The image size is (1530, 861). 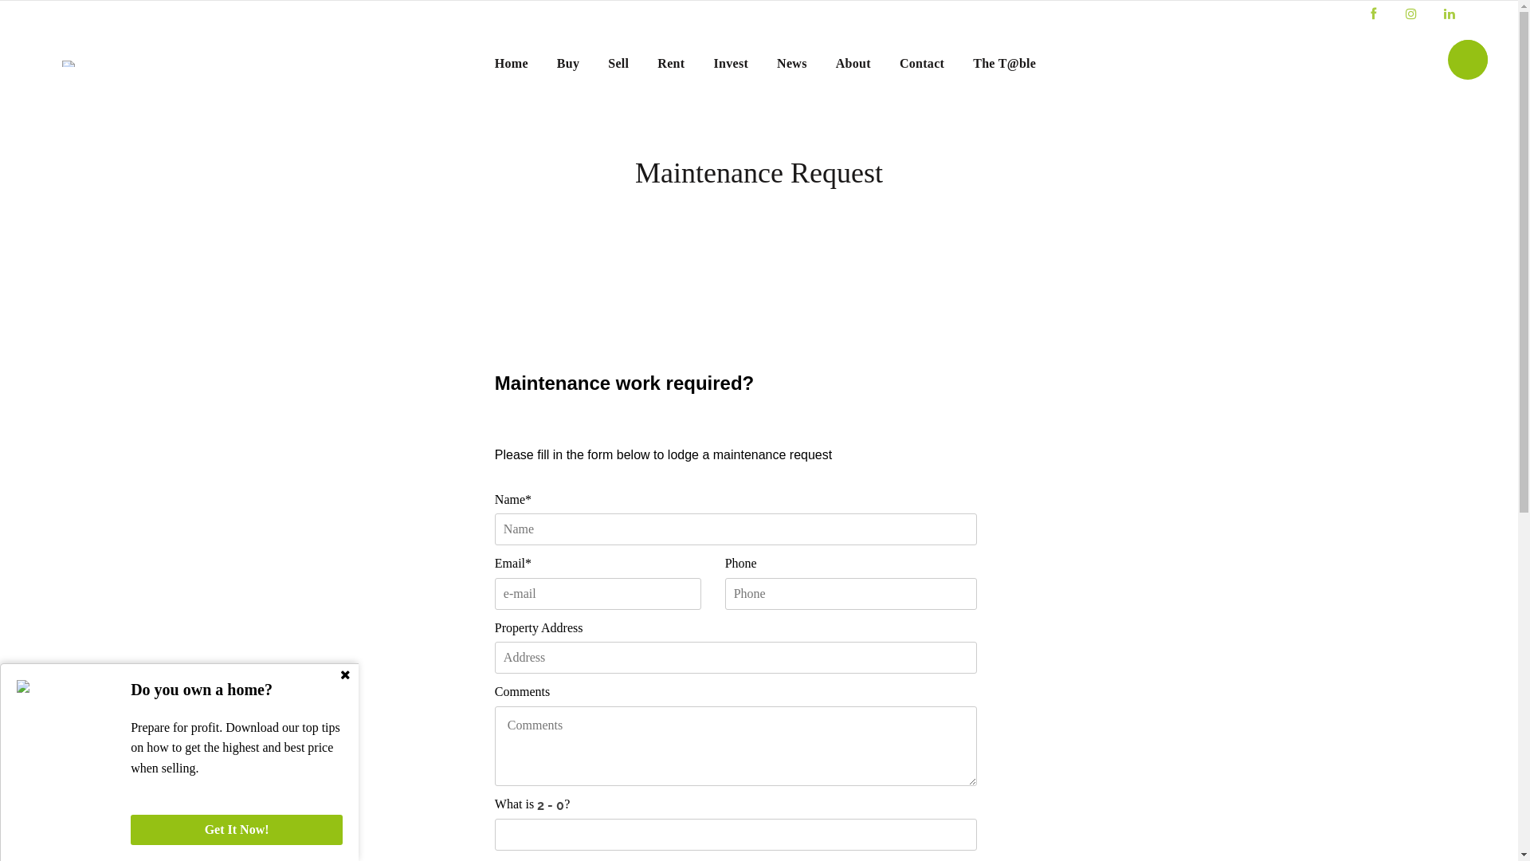 What do you see at coordinates (1004, 64) in the screenshot?
I see `The T@ble` at bounding box center [1004, 64].